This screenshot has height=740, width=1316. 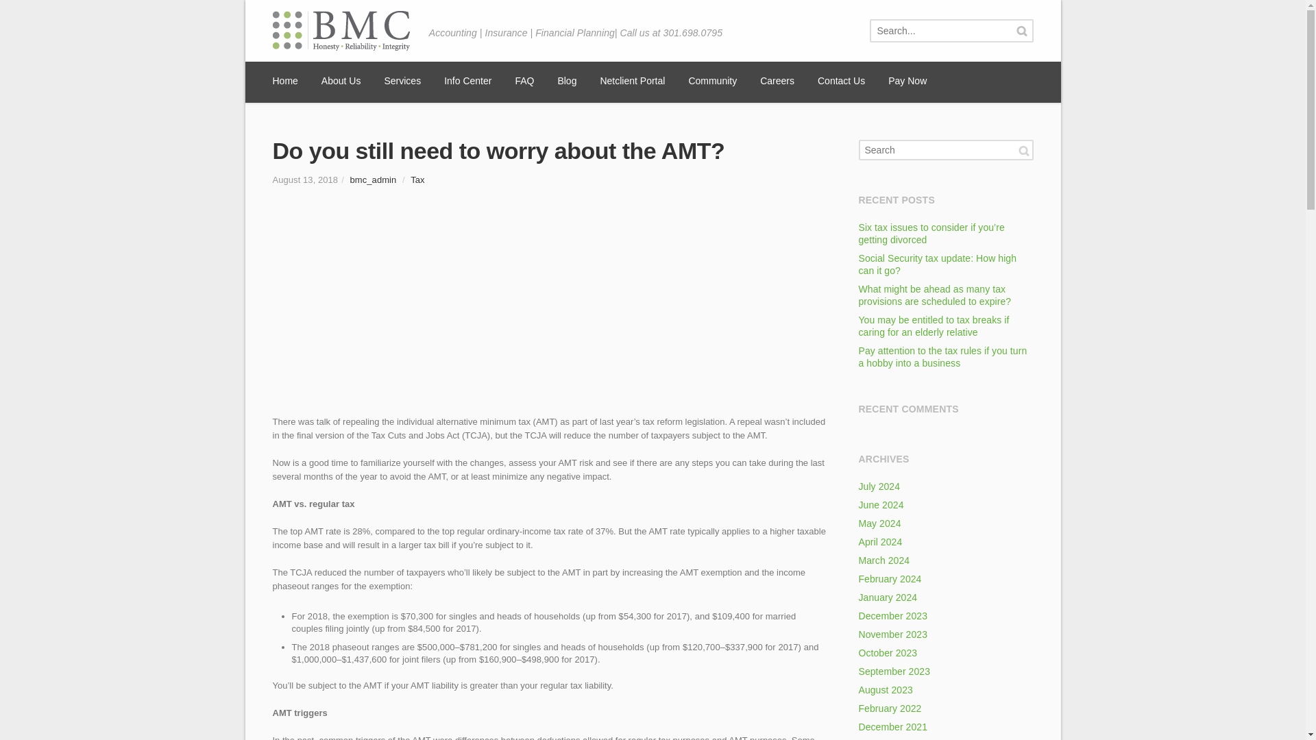 I want to click on Community, so click(x=713, y=82).